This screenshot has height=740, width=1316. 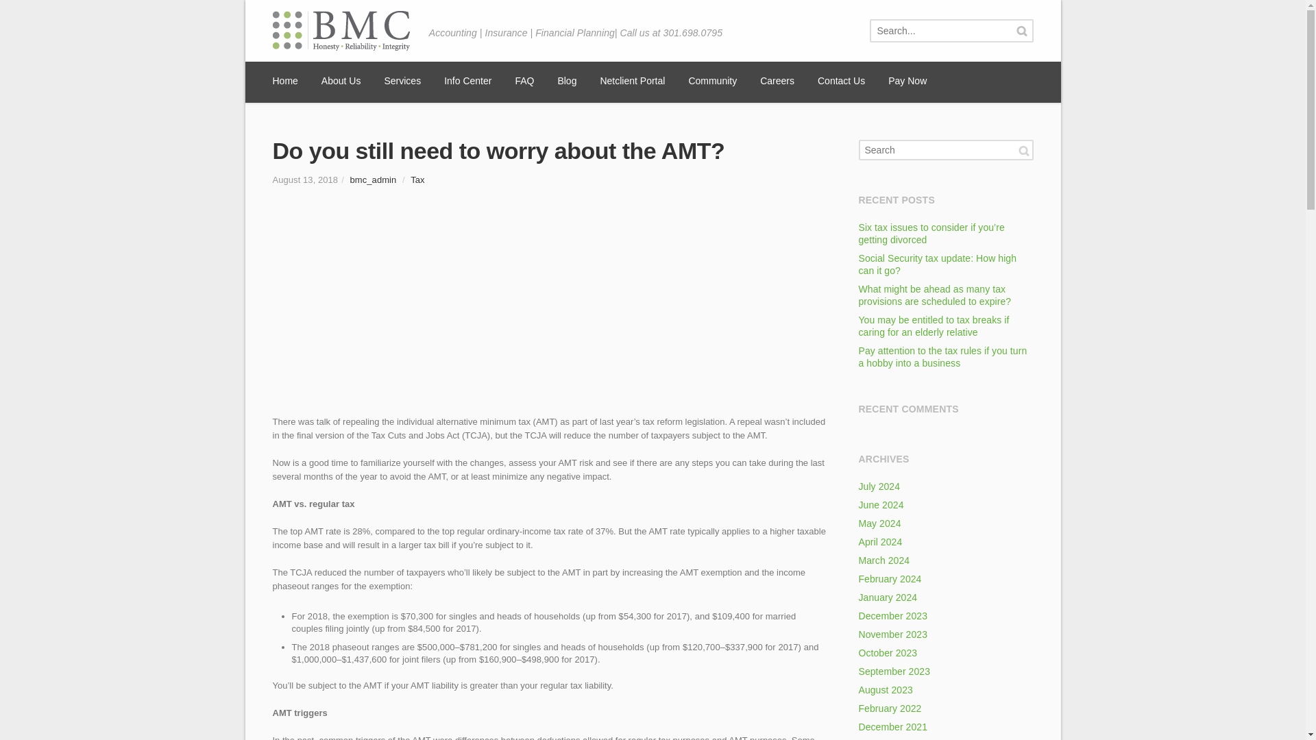 I want to click on Community, so click(x=713, y=82).